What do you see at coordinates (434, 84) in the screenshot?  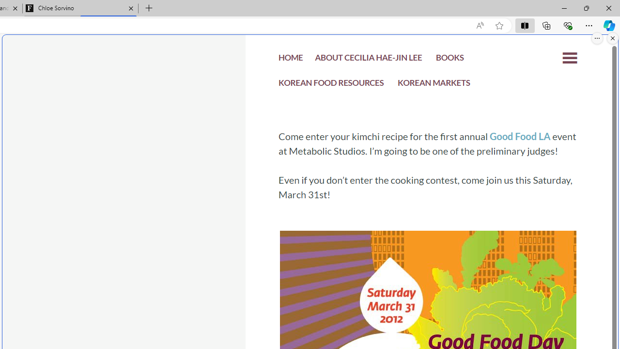 I see `KOREAN MARKETS` at bounding box center [434, 84].